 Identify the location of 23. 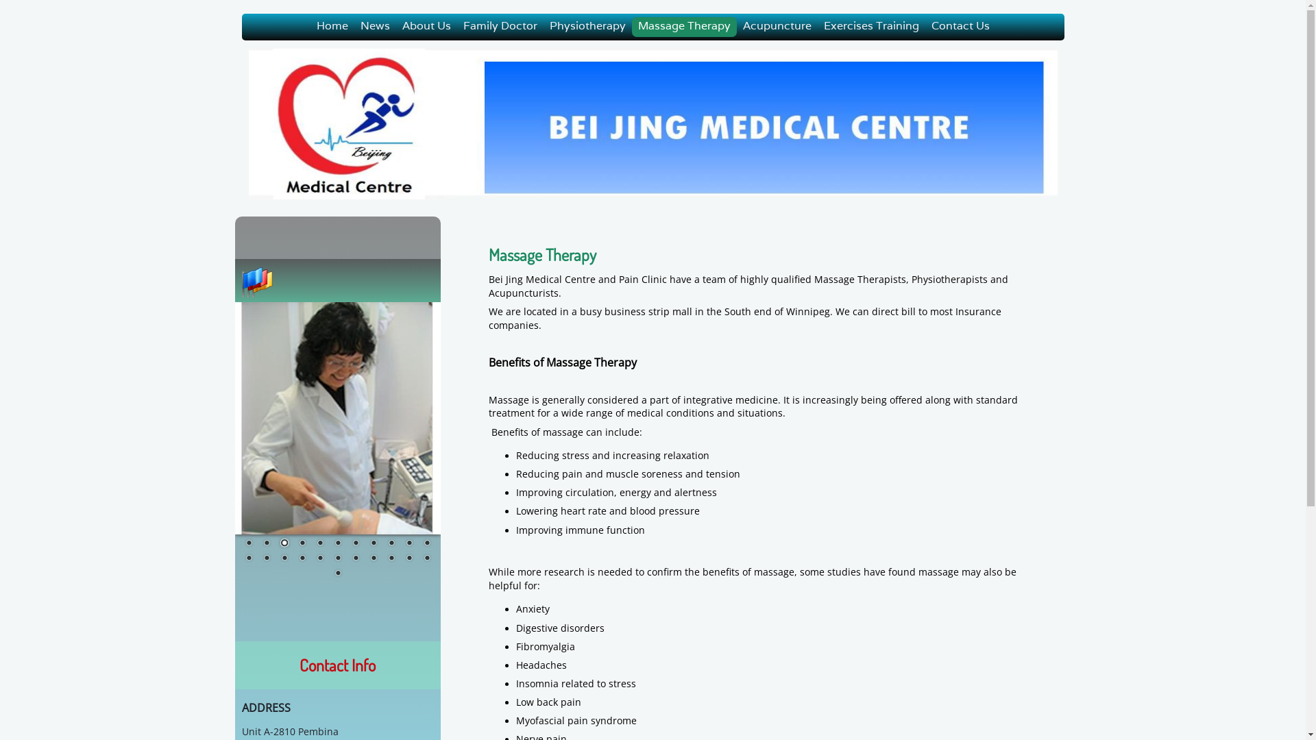
(338, 574).